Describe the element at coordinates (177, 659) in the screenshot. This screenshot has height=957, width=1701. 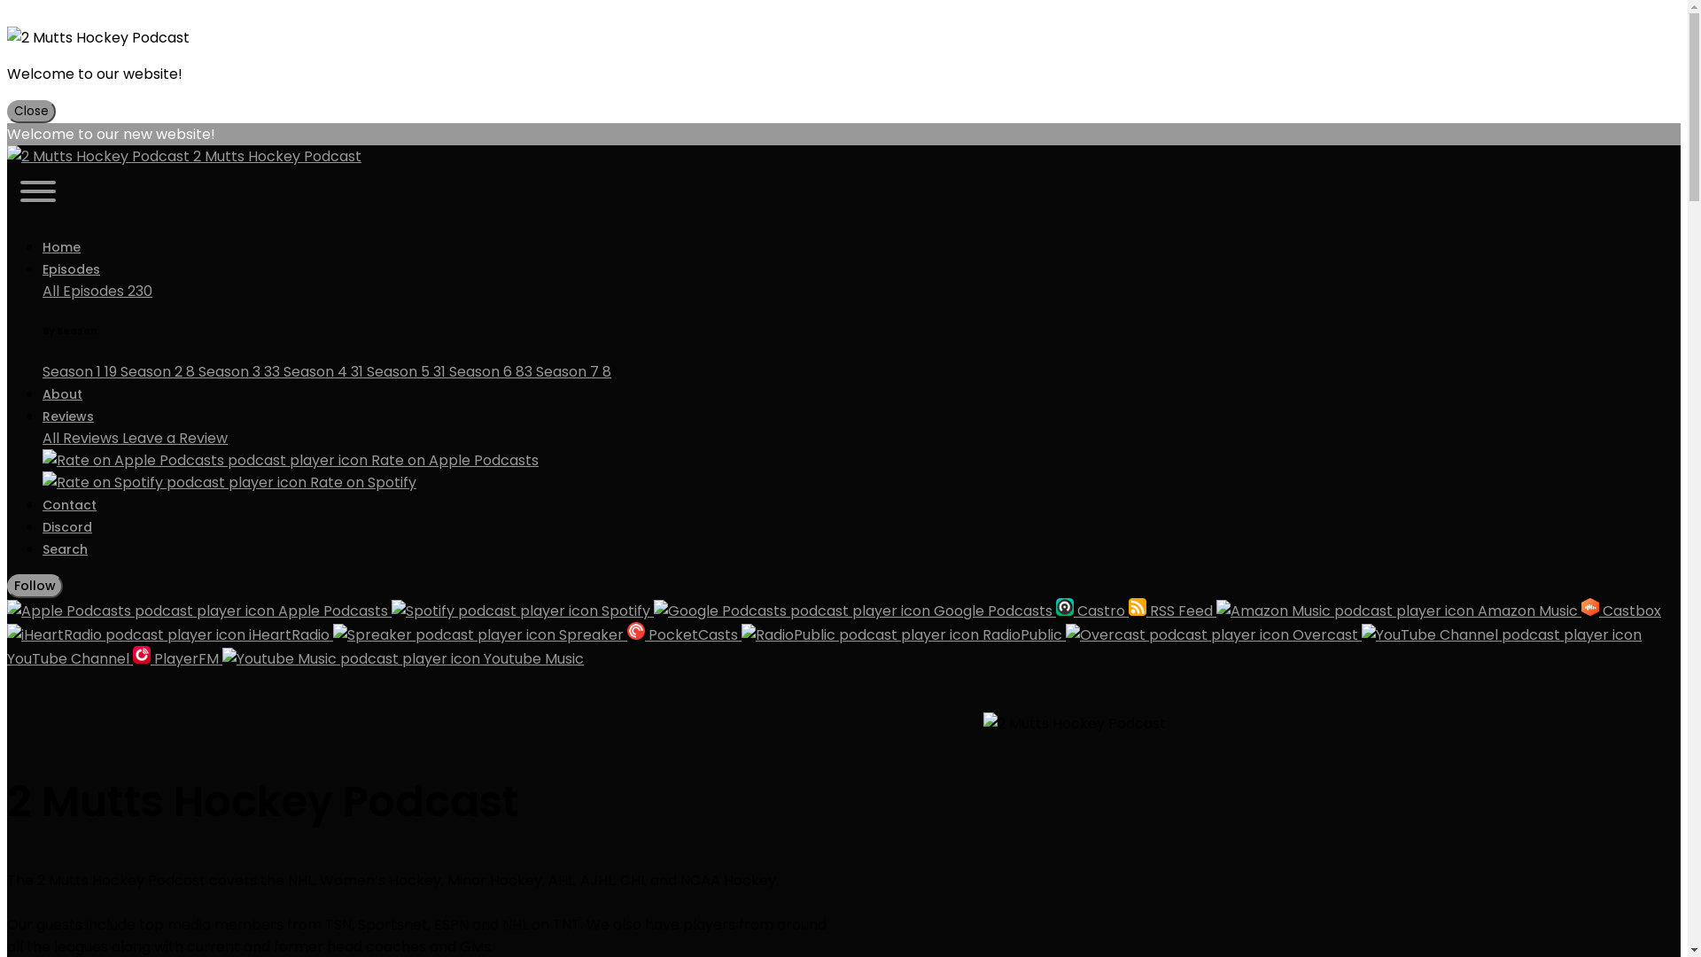
I see `PlayerFM` at that location.